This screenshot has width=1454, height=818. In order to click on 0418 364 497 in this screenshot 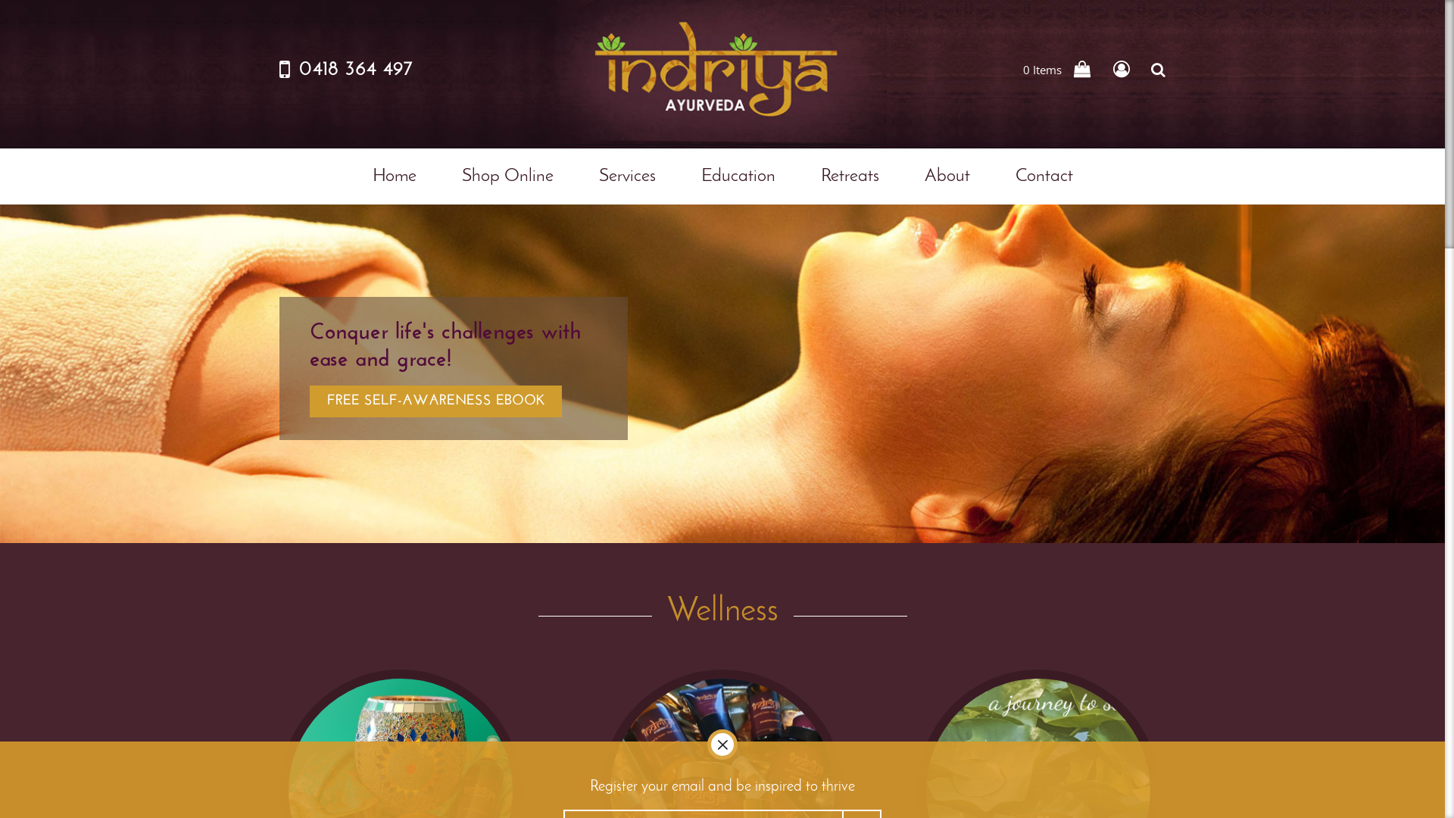, I will do `click(356, 69)`.